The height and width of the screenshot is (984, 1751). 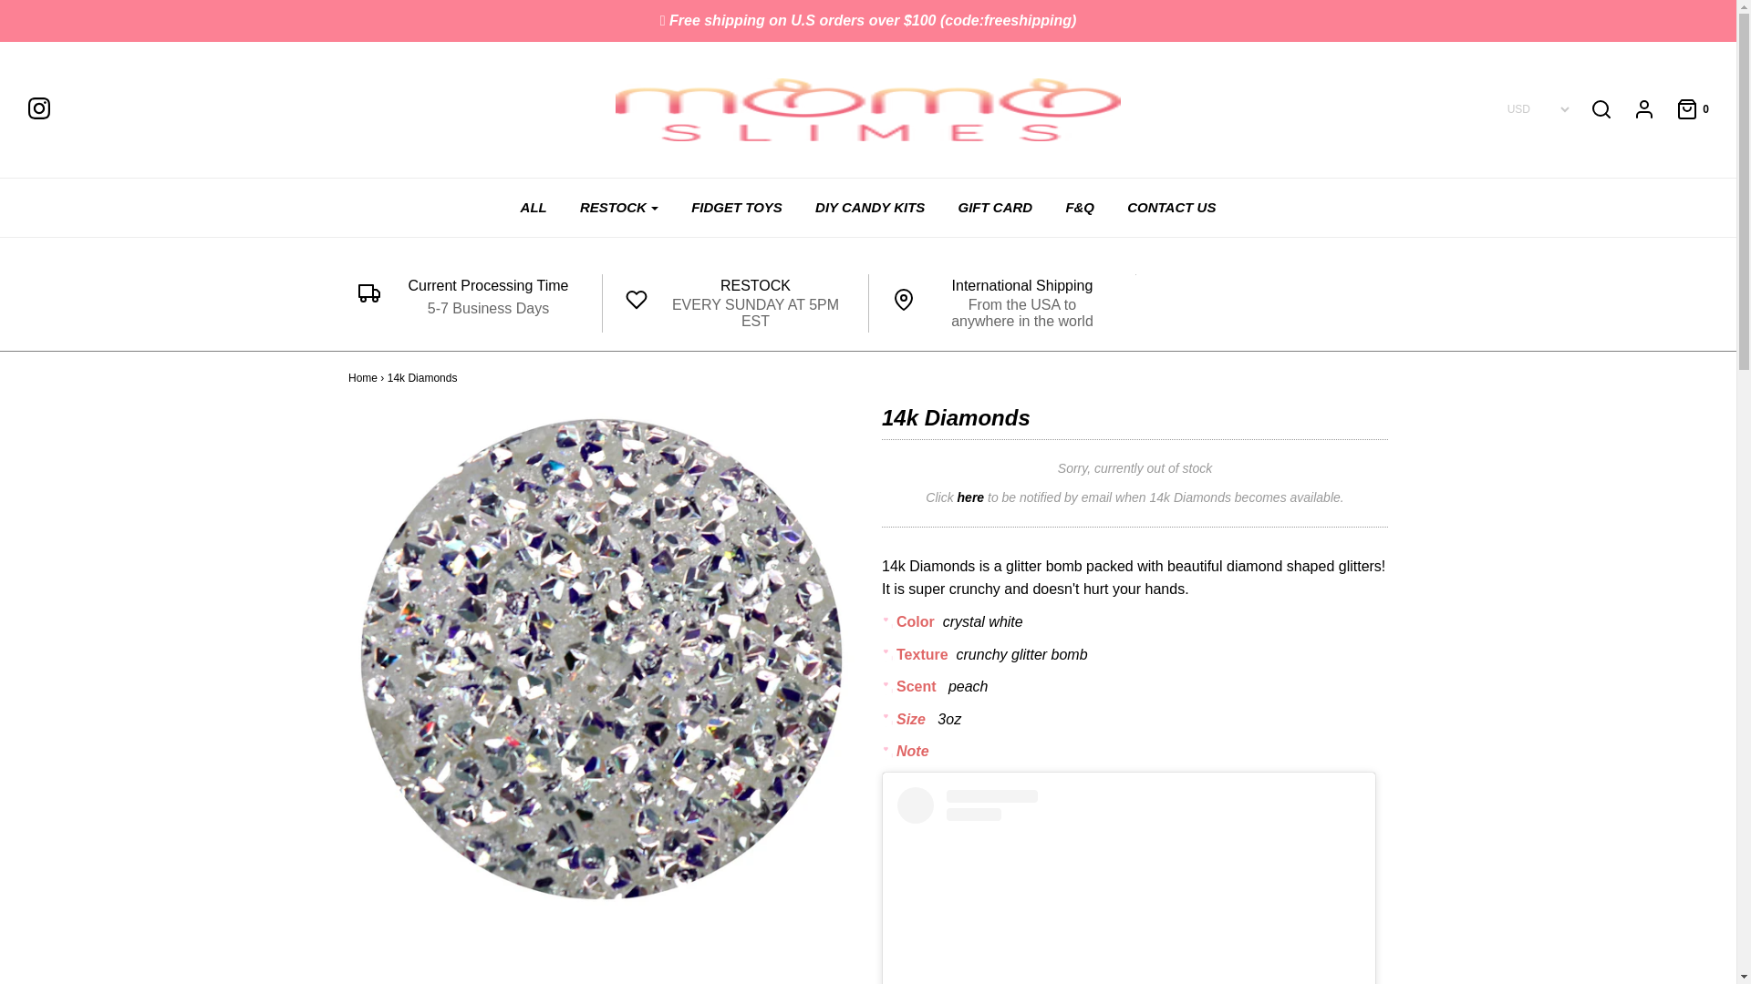 I want to click on Cart, so click(x=1684, y=109).